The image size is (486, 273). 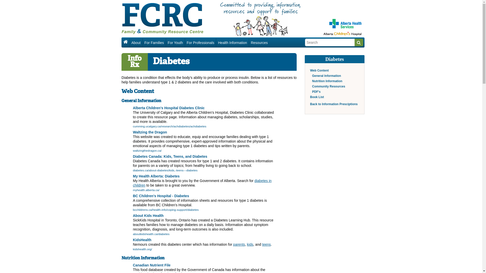 What do you see at coordinates (166, 210) in the screenshot?
I see `bcchildrens.ca/health-info/coping-support/diabetes` at bounding box center [166, 210].